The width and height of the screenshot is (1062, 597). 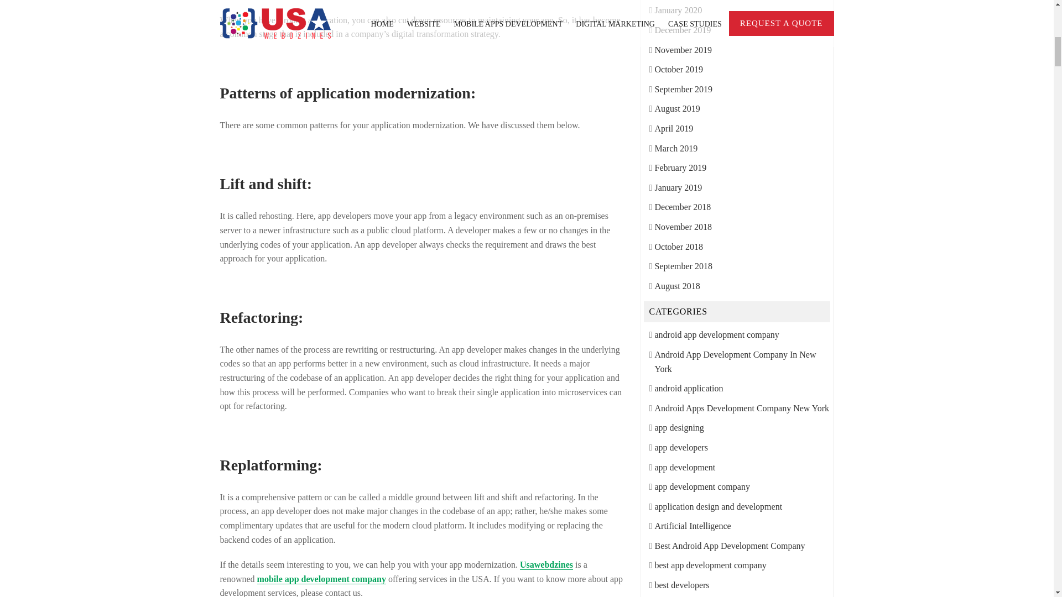 I want to click on mobile app development company, so click(x=321, y=579).